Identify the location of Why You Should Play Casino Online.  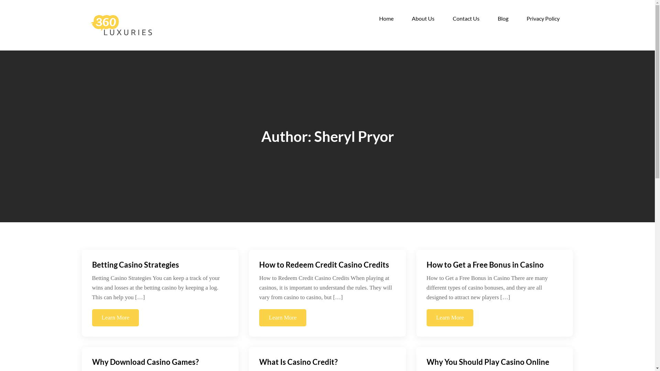
(488, 362).